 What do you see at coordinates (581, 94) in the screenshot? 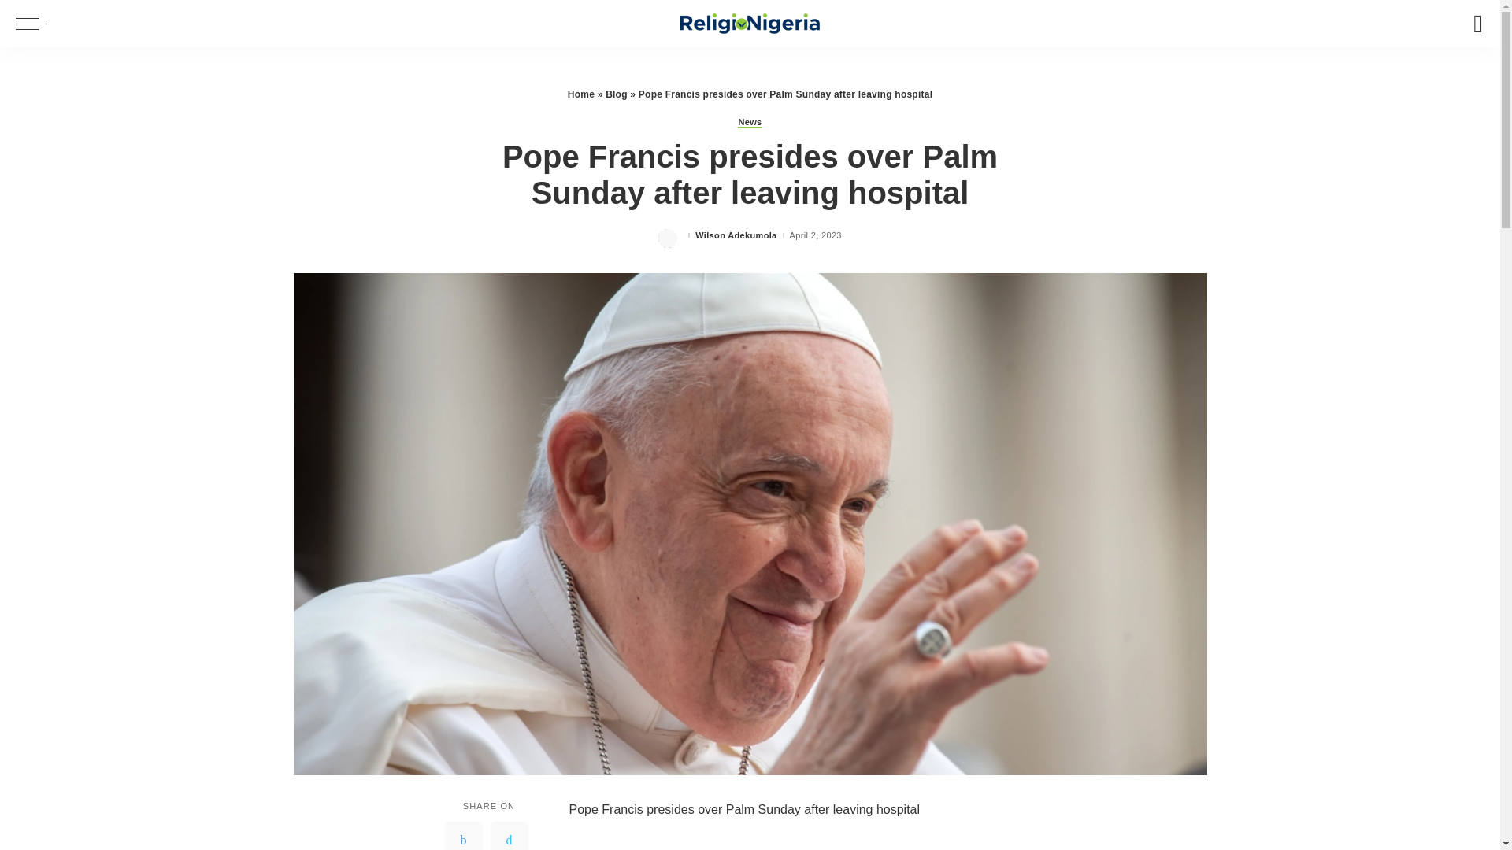
I see `Home` at bounding box center [581, 94].